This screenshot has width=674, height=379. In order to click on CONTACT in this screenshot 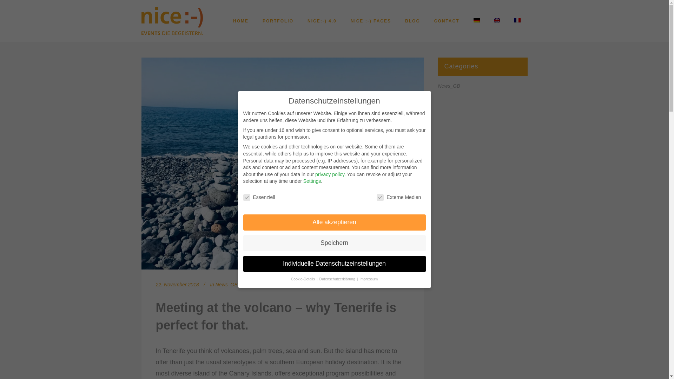, I will do `click(447, 21)`.